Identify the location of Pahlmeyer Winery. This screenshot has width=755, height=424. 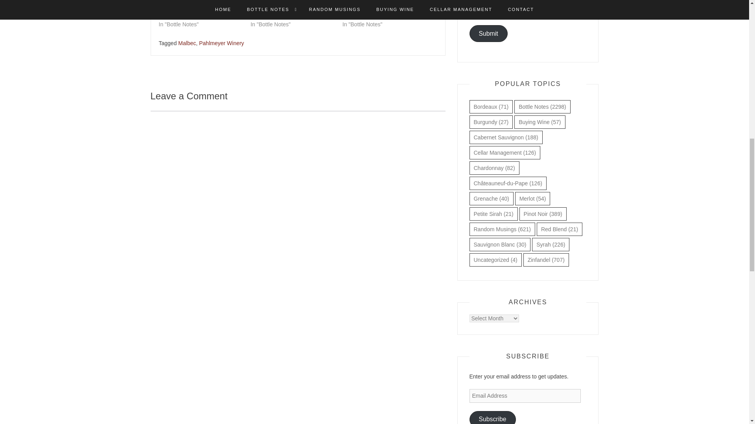
(221, 43).